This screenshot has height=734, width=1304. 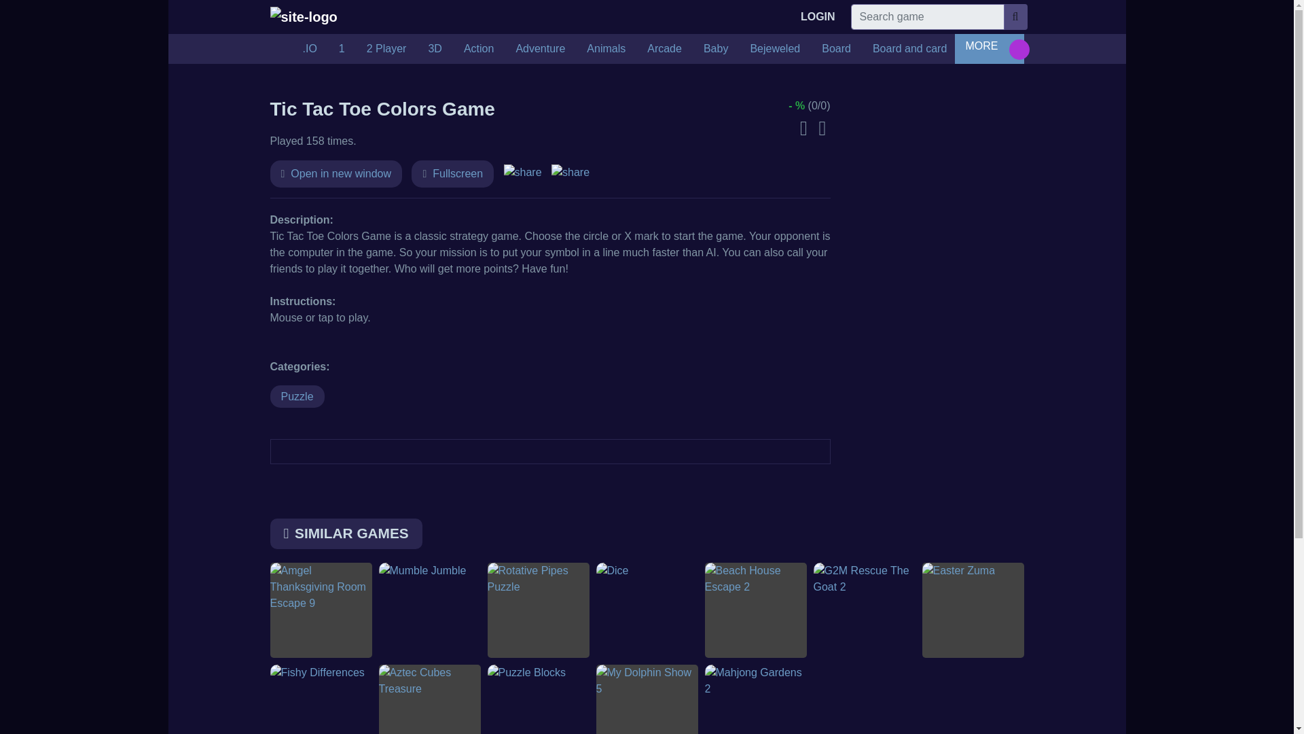 What do you see at coordinates (837, 48) in the screenshot?
I see `Board` at bounding box center [837, 48].